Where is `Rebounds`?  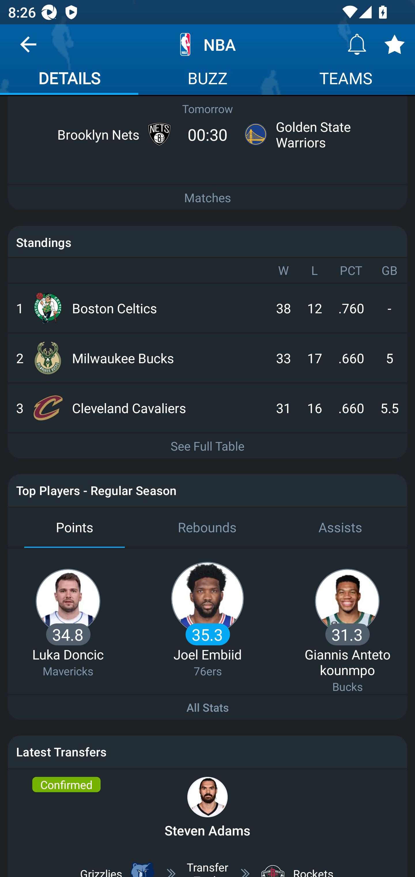
Rebounds is located at coordinates (207, 528).